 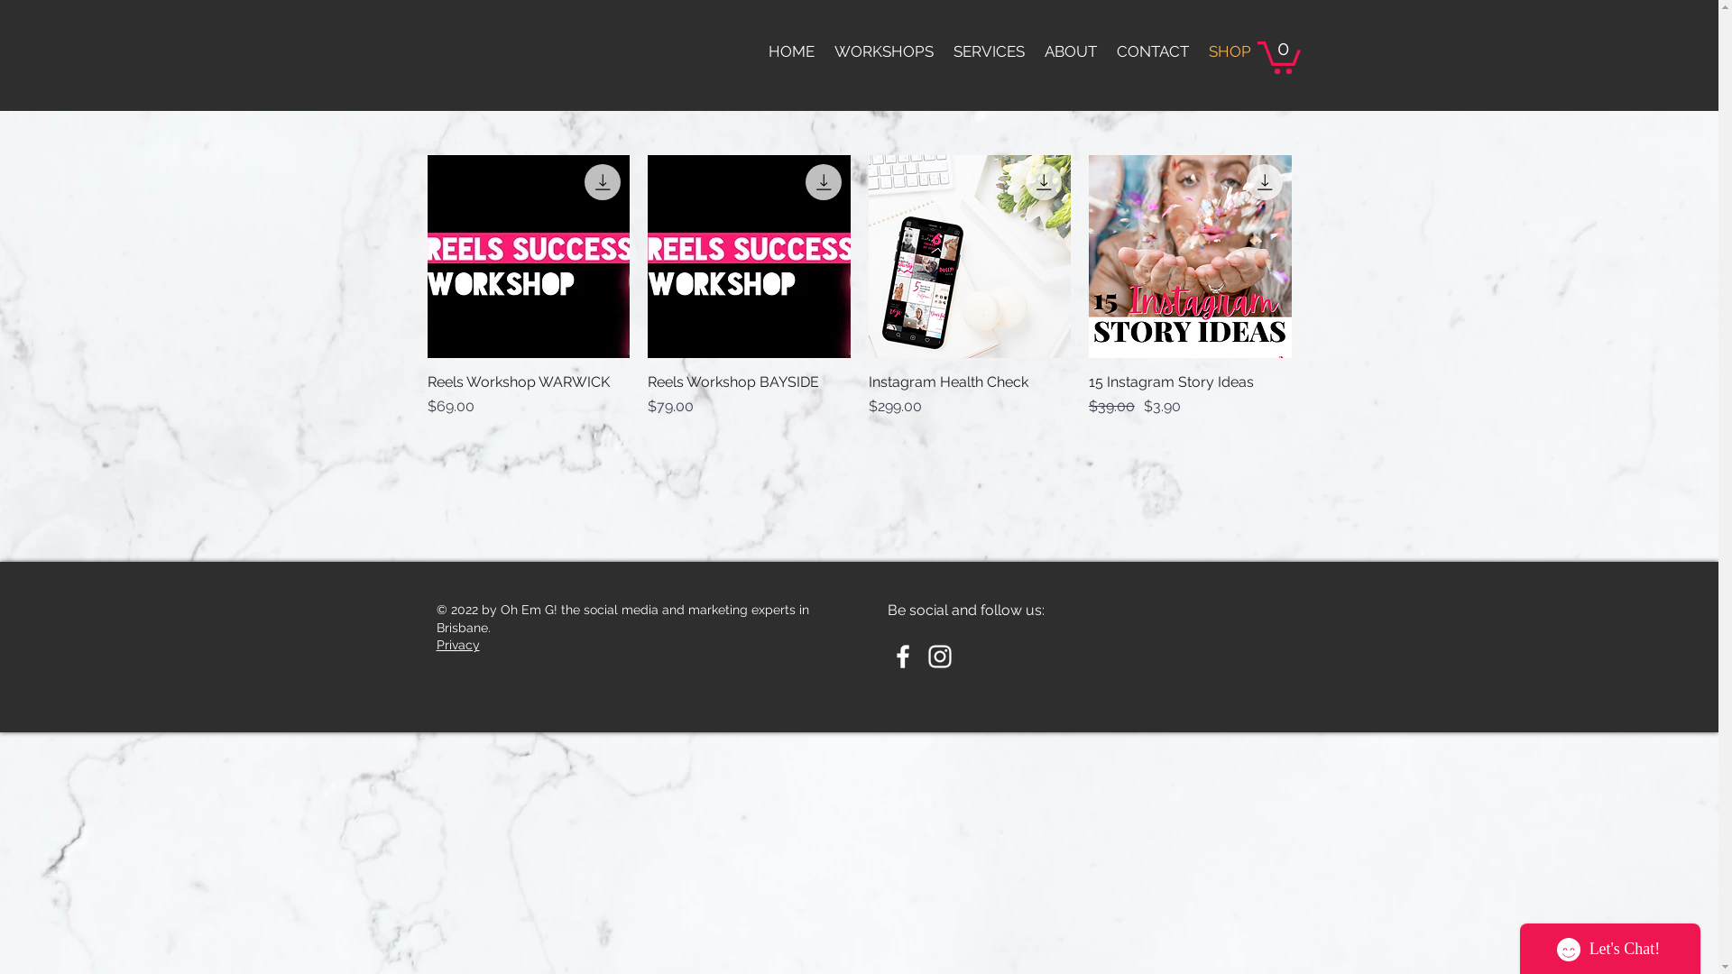 I want to click on SERVICES, so click(x=989, y=51).